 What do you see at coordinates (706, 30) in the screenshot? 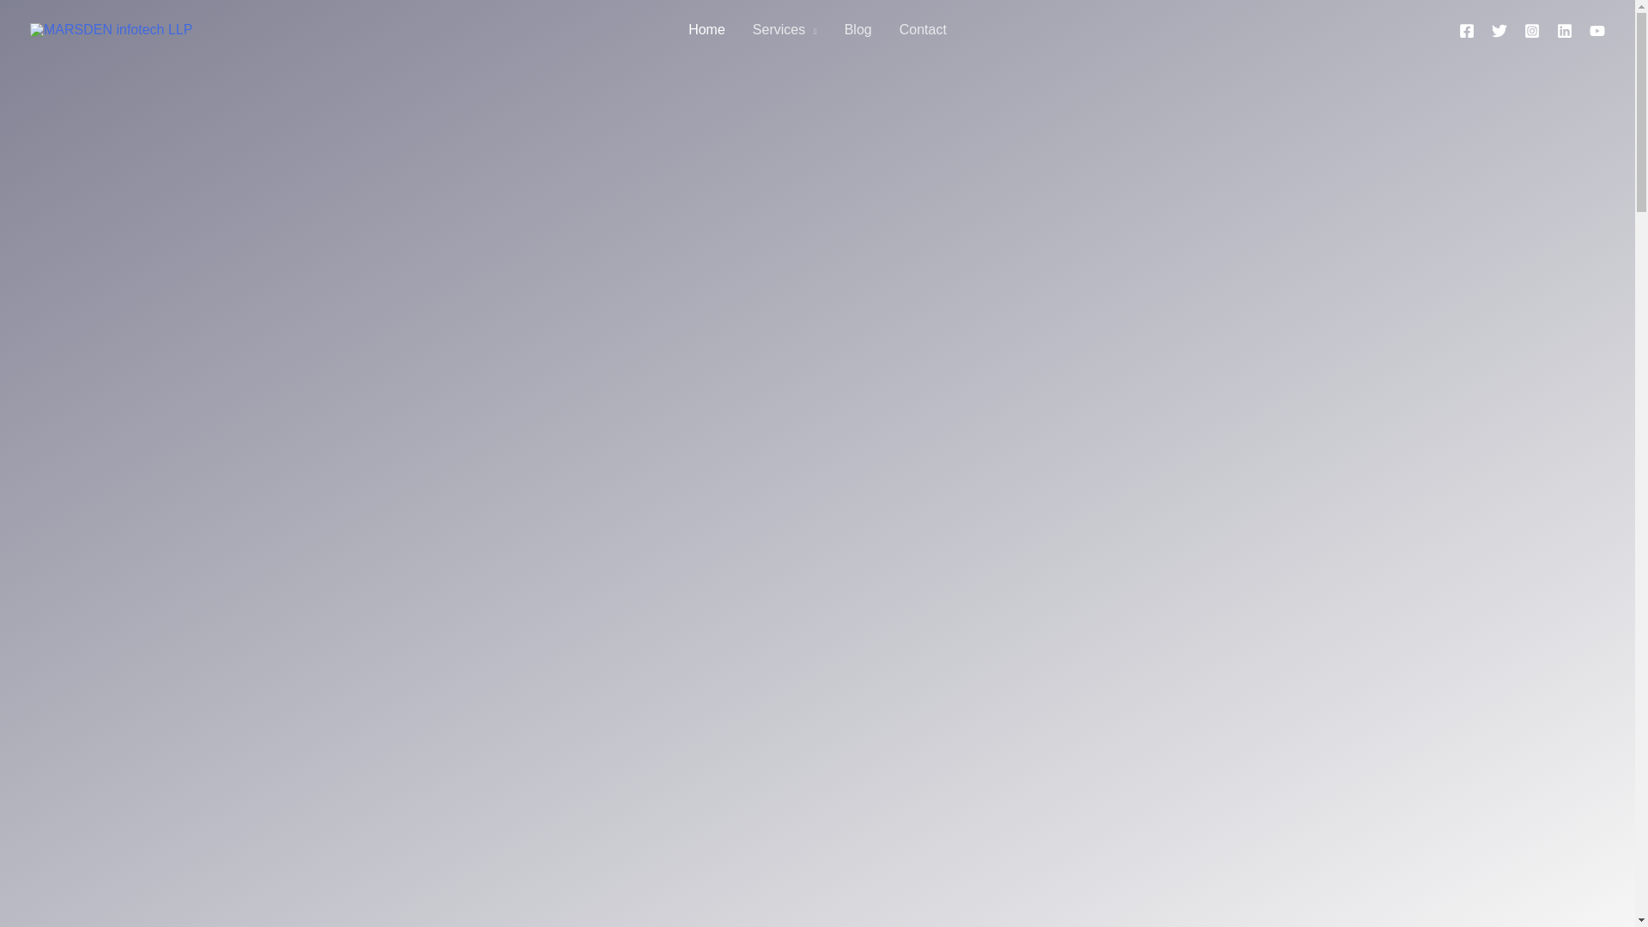
I see `Home` at bounding box center [706, 30].